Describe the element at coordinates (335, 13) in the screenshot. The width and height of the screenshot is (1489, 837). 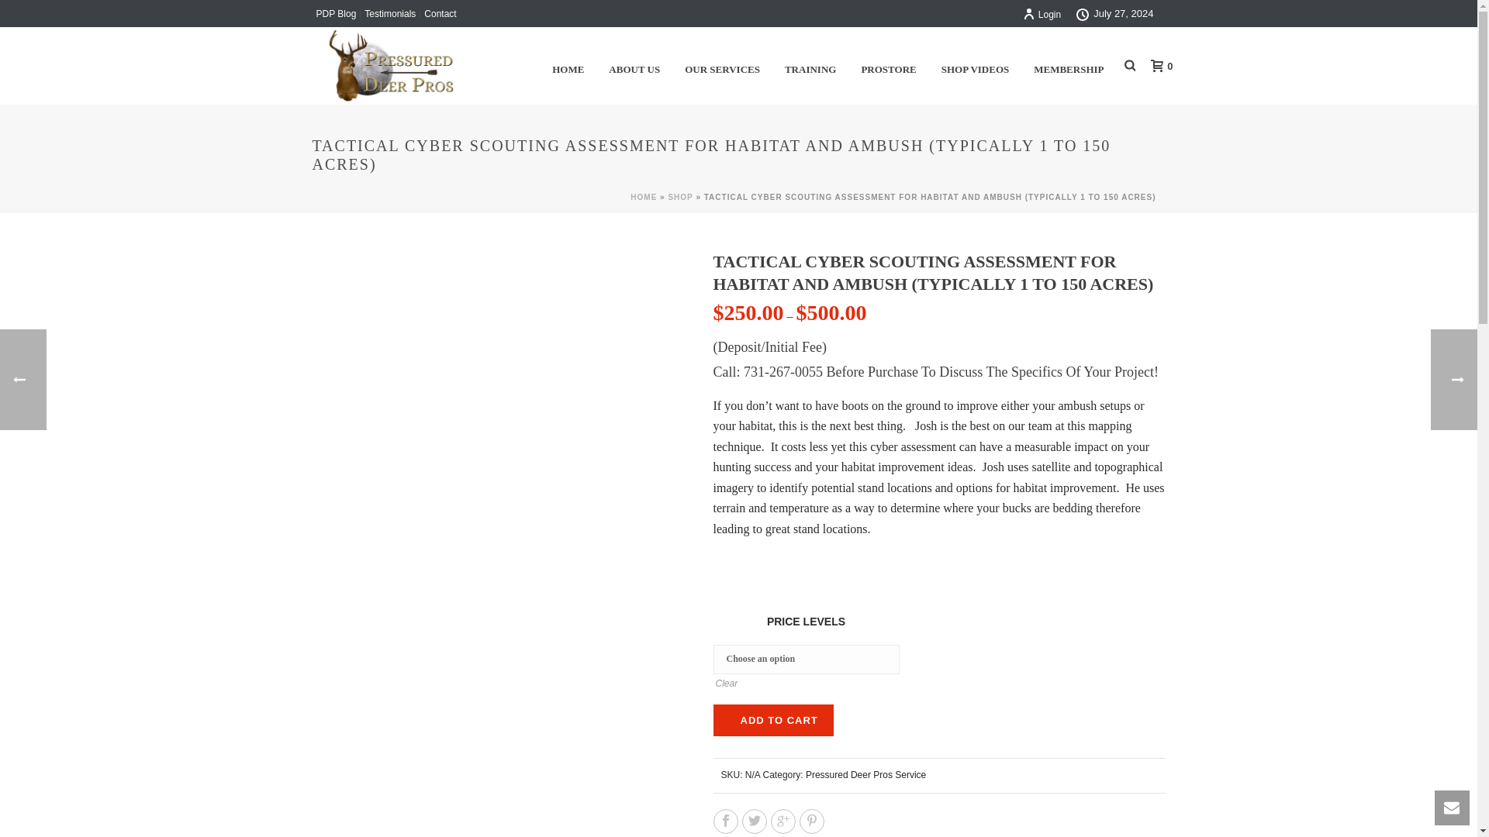
I see `PDP Blog` at that location.